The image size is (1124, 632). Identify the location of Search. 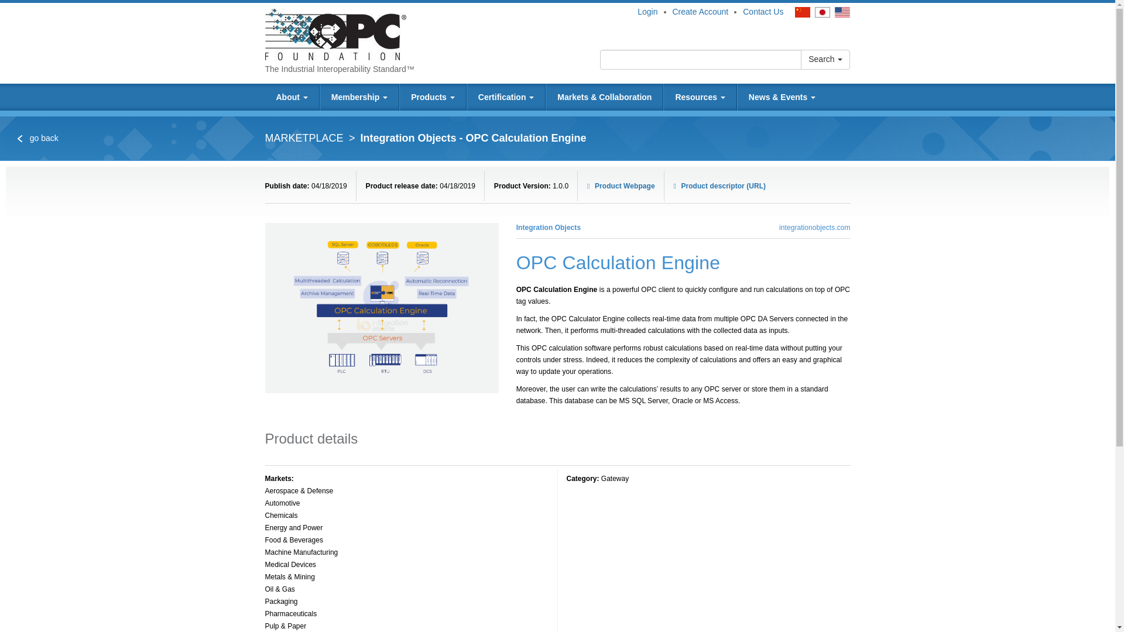
(825, 60).